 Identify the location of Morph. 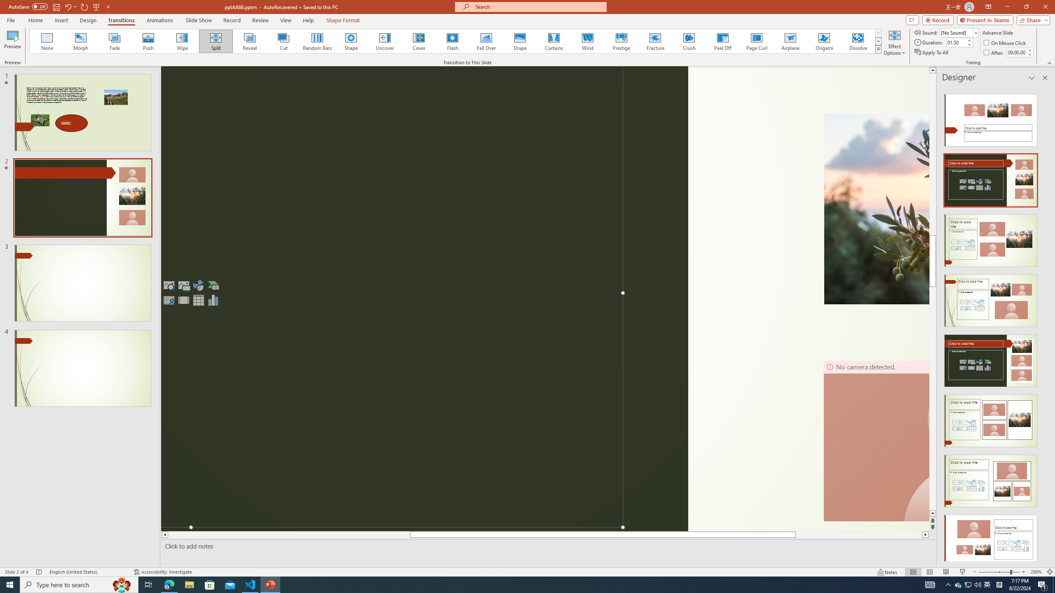
(81, 41).